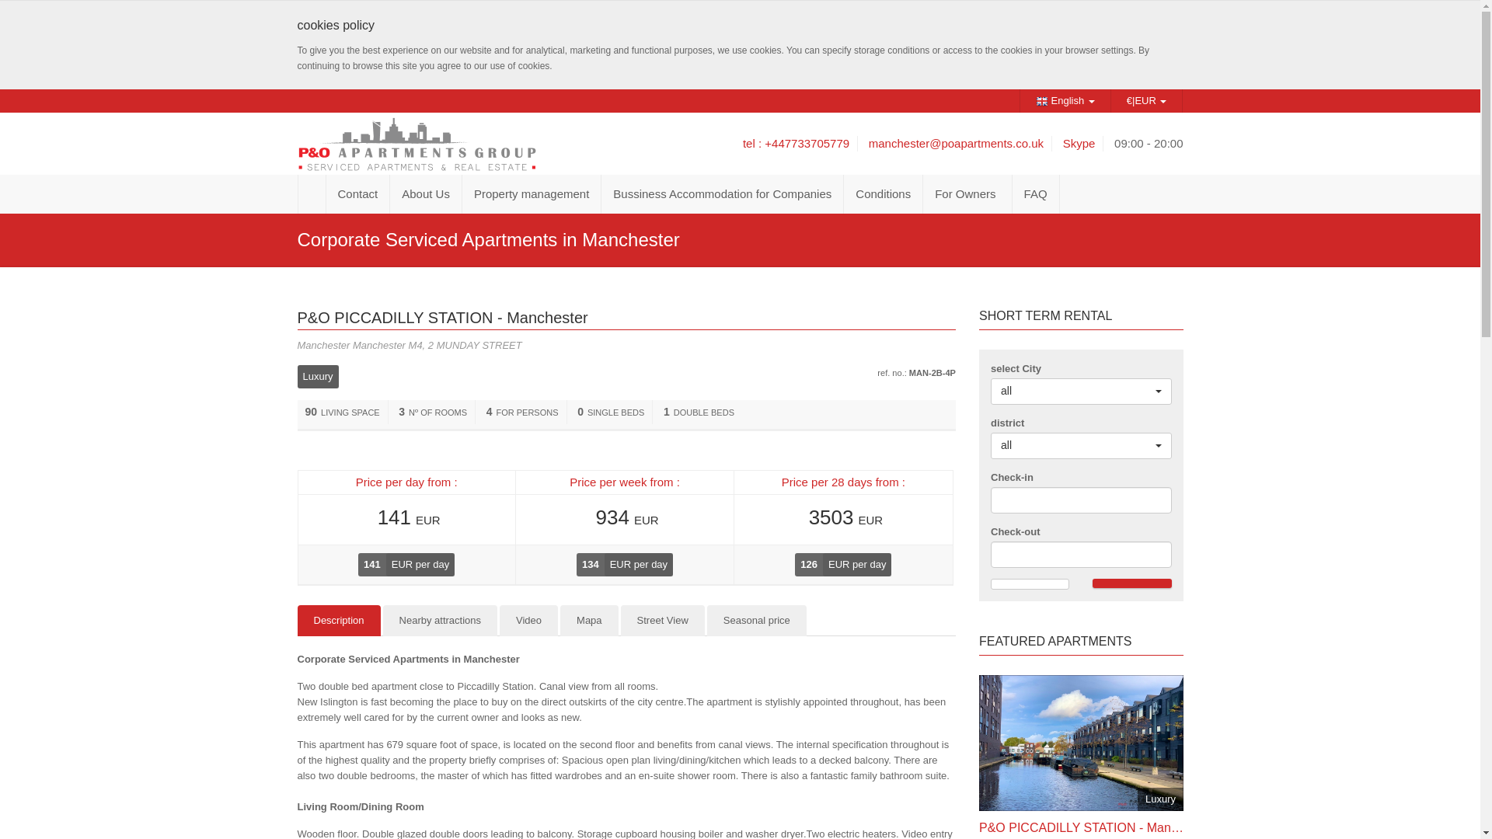  What do you see at coordinates (1036, 194) in the screenshot?
I see `FAQ` at bounding box center [1036, 194].